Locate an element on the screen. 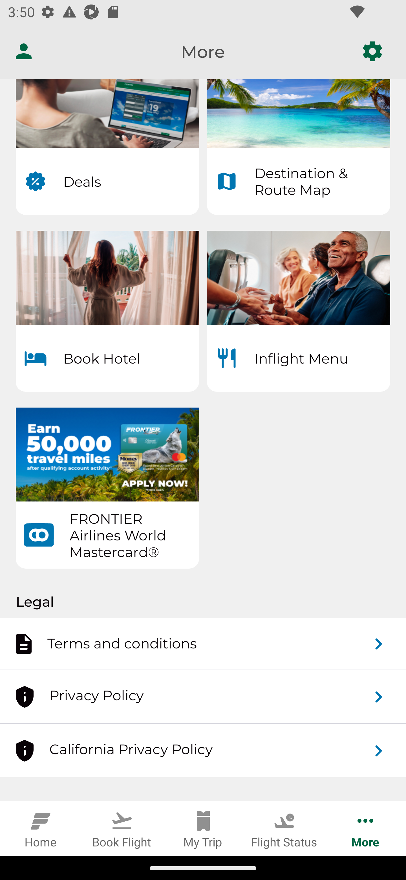 Image resolution: width=406 pixels, height=880 pixels. Terms and conditions is located at coordinates (203, 644).